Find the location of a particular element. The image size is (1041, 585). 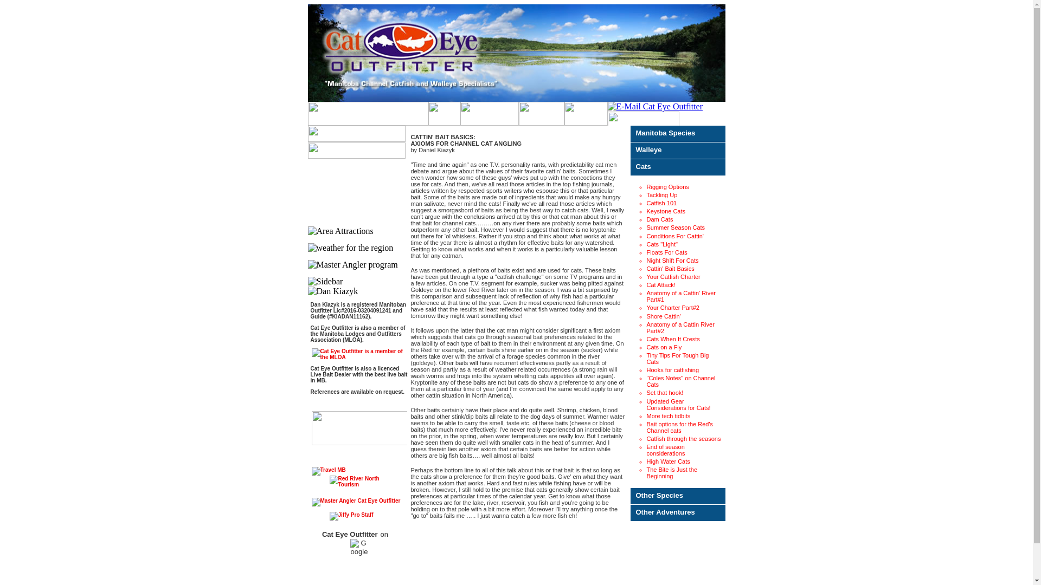

Adventures is located at coordinates (489, 115).